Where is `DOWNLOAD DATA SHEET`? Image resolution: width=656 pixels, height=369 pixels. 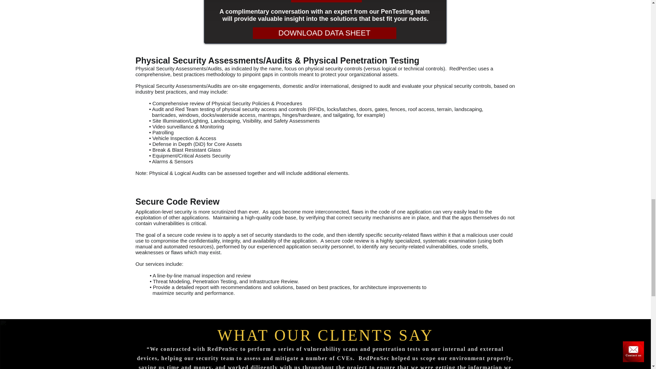
DOWNLOAD DATA SHEET is located at coordinates (324, 33).